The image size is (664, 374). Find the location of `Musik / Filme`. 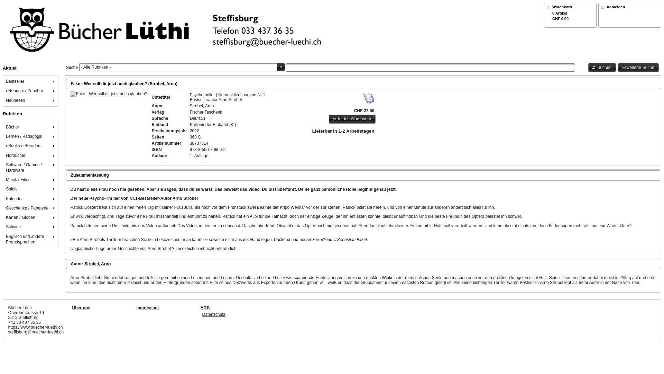

Musik / Filme is located at coordinates (31, 180).